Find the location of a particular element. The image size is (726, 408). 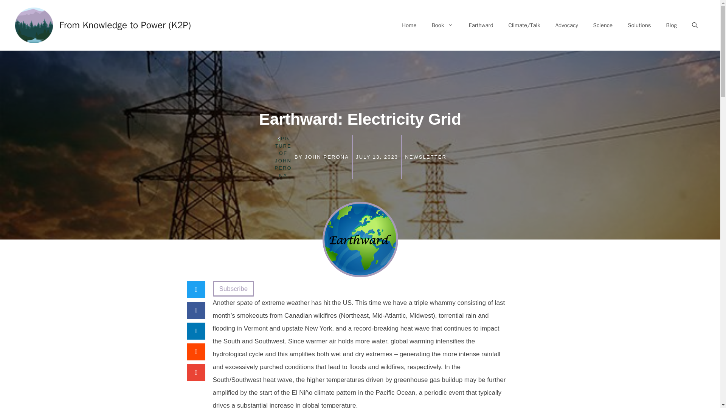

Subscribe is located at coordinates (233, 289).